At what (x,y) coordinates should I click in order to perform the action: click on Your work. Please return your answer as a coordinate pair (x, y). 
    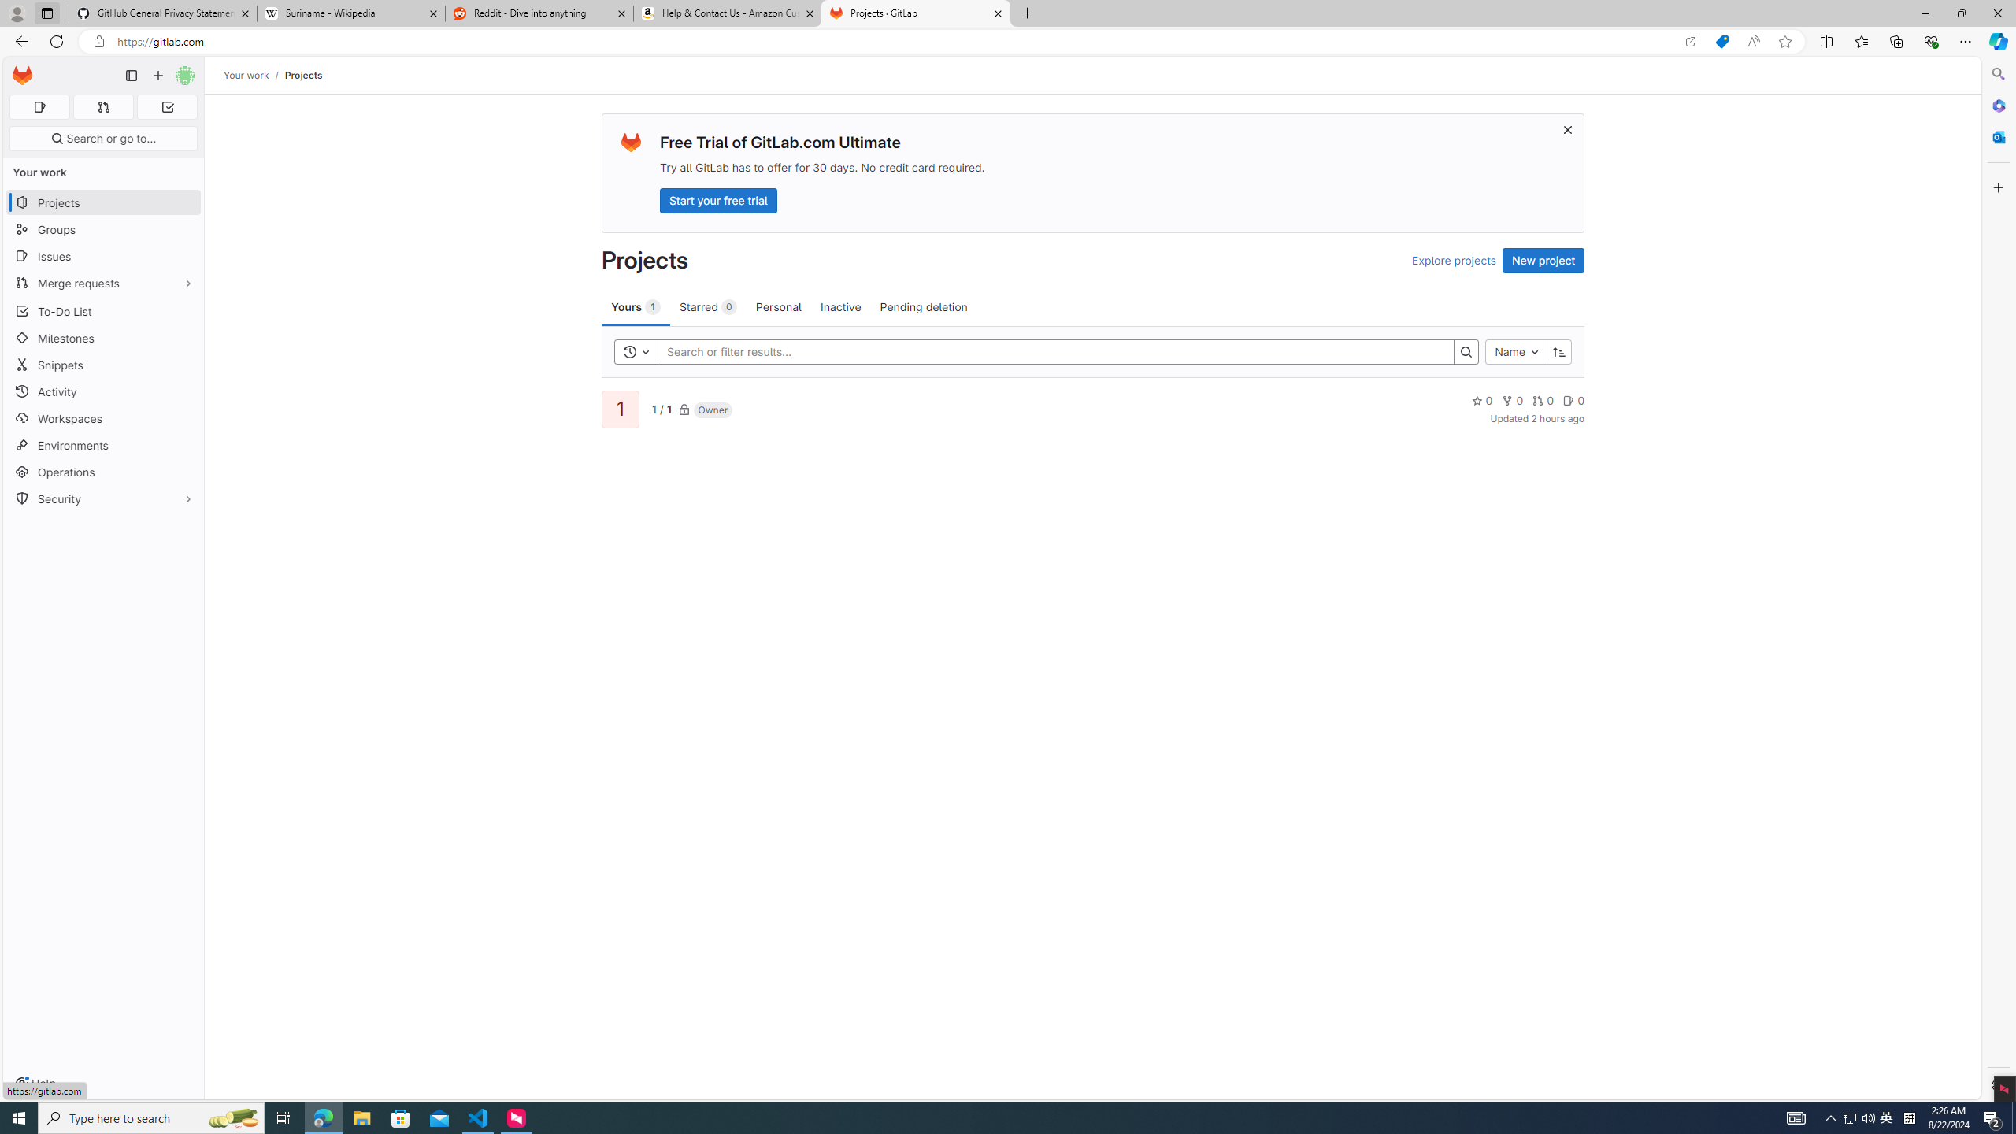
    Looking at the image, I should click on (247, 75).